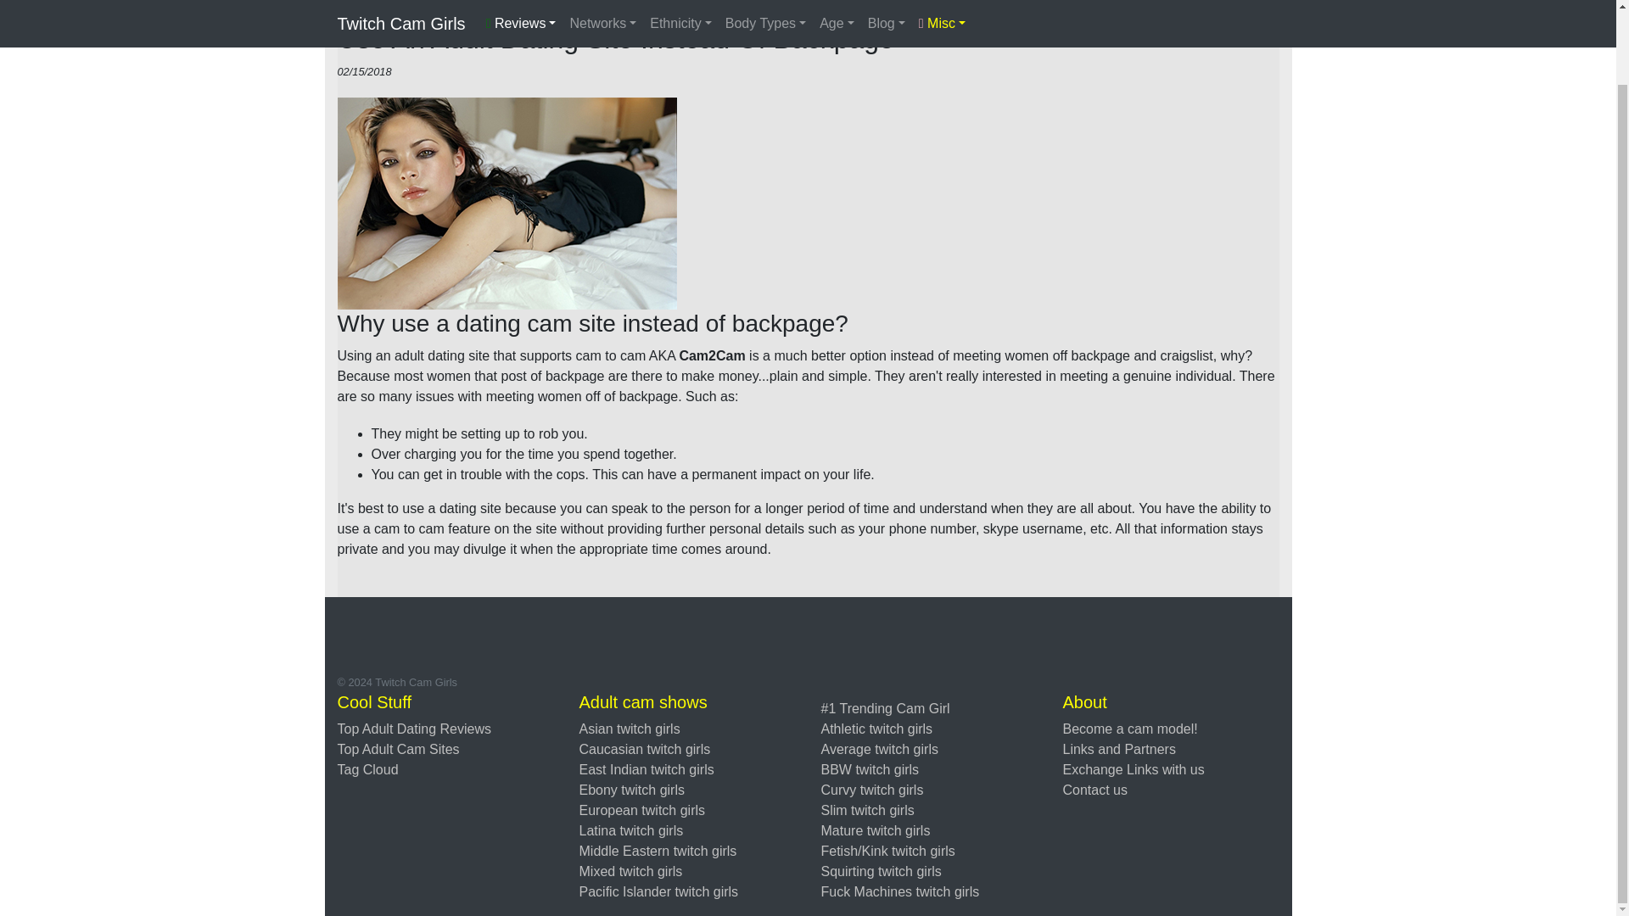 This screenshot has width=1629, height=916. I want to click on Browse asian twitch girls on Twitch Cam Girls, so click(628, 729).